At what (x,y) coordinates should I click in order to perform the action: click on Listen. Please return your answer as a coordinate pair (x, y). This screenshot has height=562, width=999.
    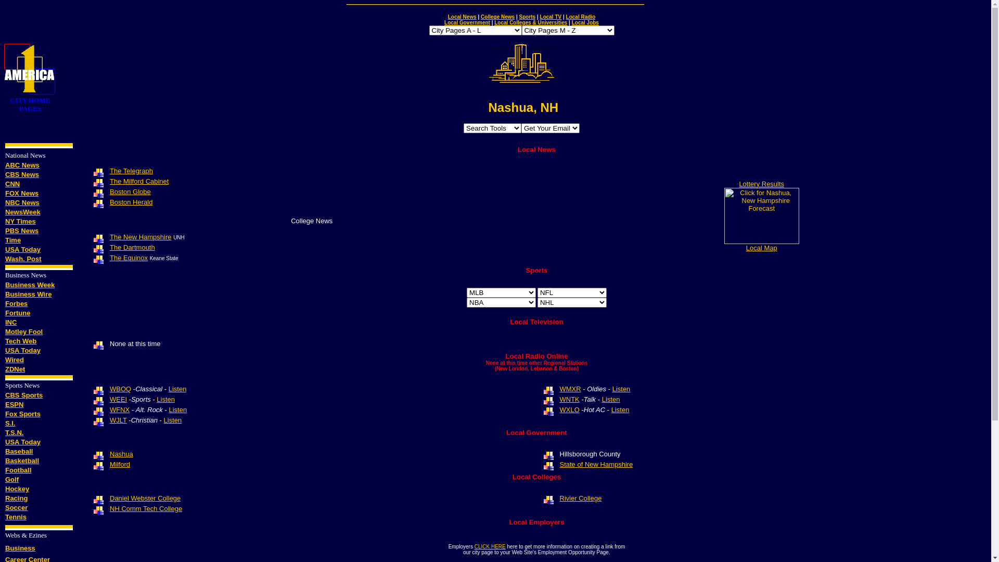
    Looking at the image, I should click on (178, 410).